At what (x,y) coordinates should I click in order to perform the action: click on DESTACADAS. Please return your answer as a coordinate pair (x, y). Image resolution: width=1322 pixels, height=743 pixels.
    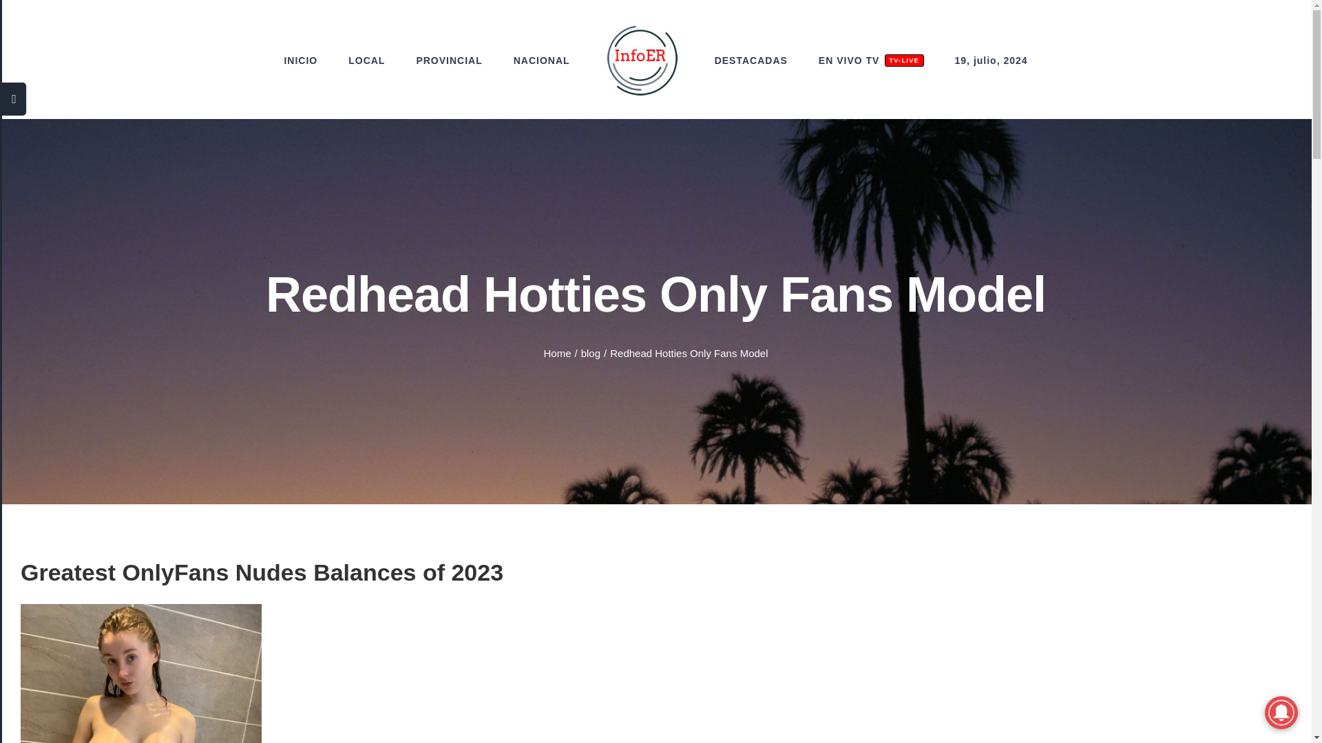
    Looking at the image, I should click on (751, 61).